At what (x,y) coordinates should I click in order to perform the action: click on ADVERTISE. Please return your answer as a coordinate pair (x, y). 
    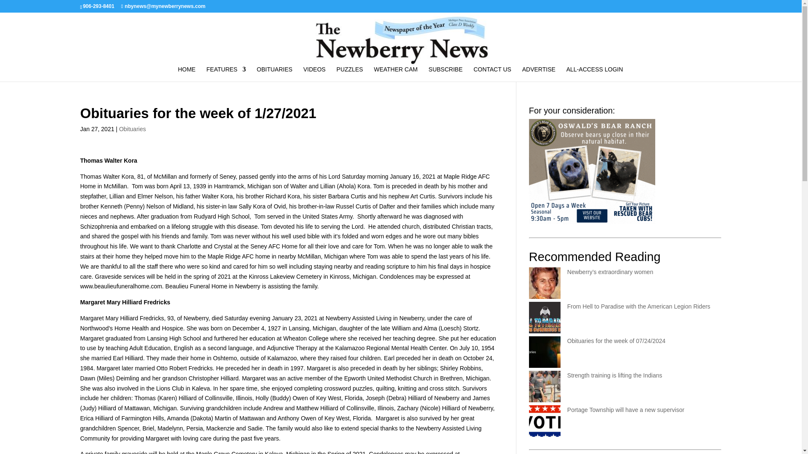
    Looking at the image, I should click on (539, 74).